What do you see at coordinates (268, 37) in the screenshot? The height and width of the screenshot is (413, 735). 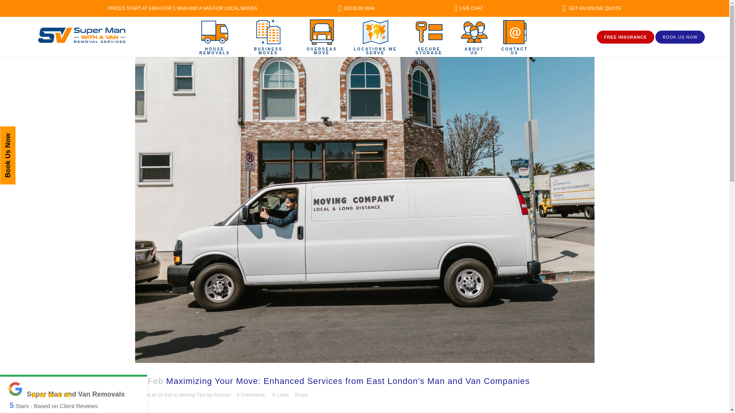 I see `BUSINESS MOVES` at bounding box center [268, 37].